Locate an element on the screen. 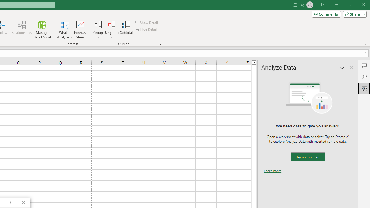  Analyze Data is located at coordinates (364, 88).